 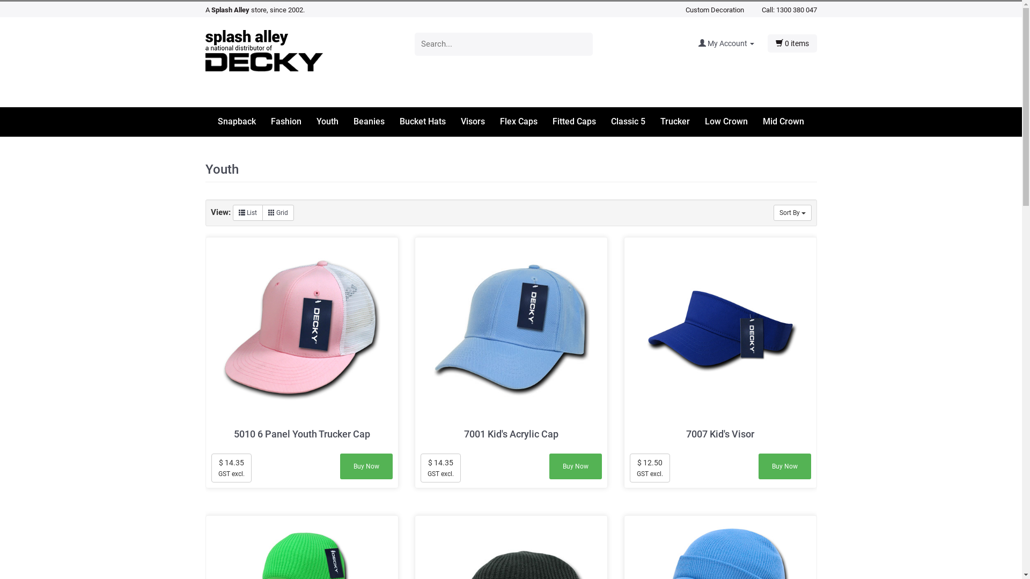 I want to click on Grid, so click(x=278, y=213).